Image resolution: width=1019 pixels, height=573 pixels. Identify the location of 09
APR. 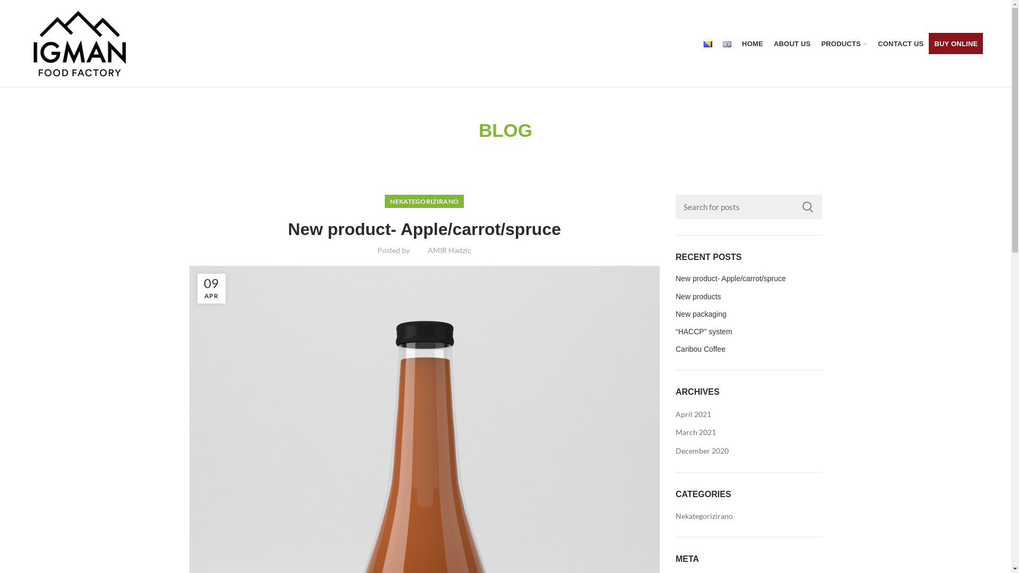
(211, 289).